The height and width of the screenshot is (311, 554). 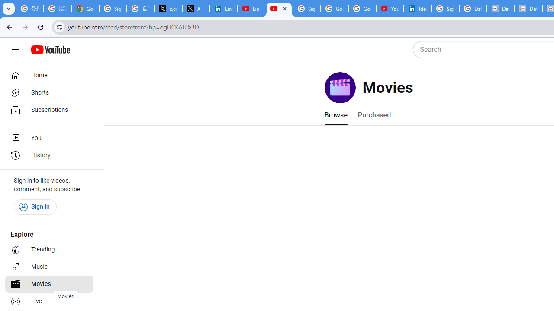 What do you see at coordinates (49, 92) in the screenshot?
I see `Shorts` at bounding box center [49, 92].